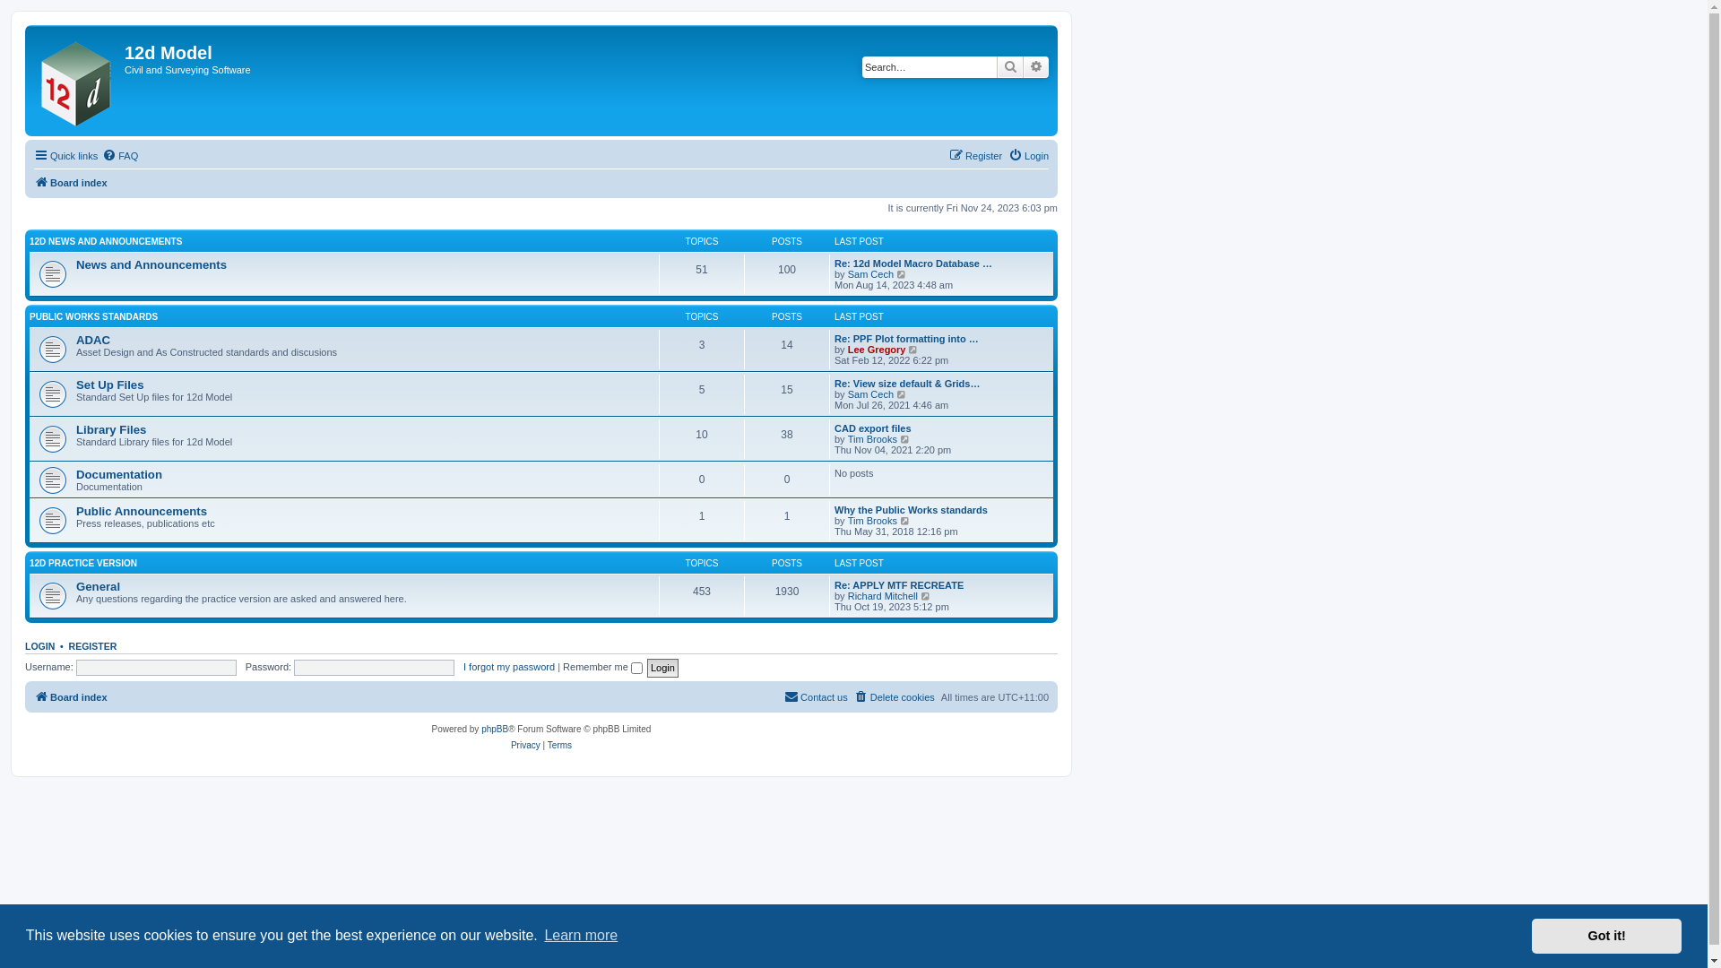 This screenshot has height=968, width=1721. What do you see at coordinates (109, 385) in the screenshot?
I see `Set Up Files` at bounding box center [109, 385].